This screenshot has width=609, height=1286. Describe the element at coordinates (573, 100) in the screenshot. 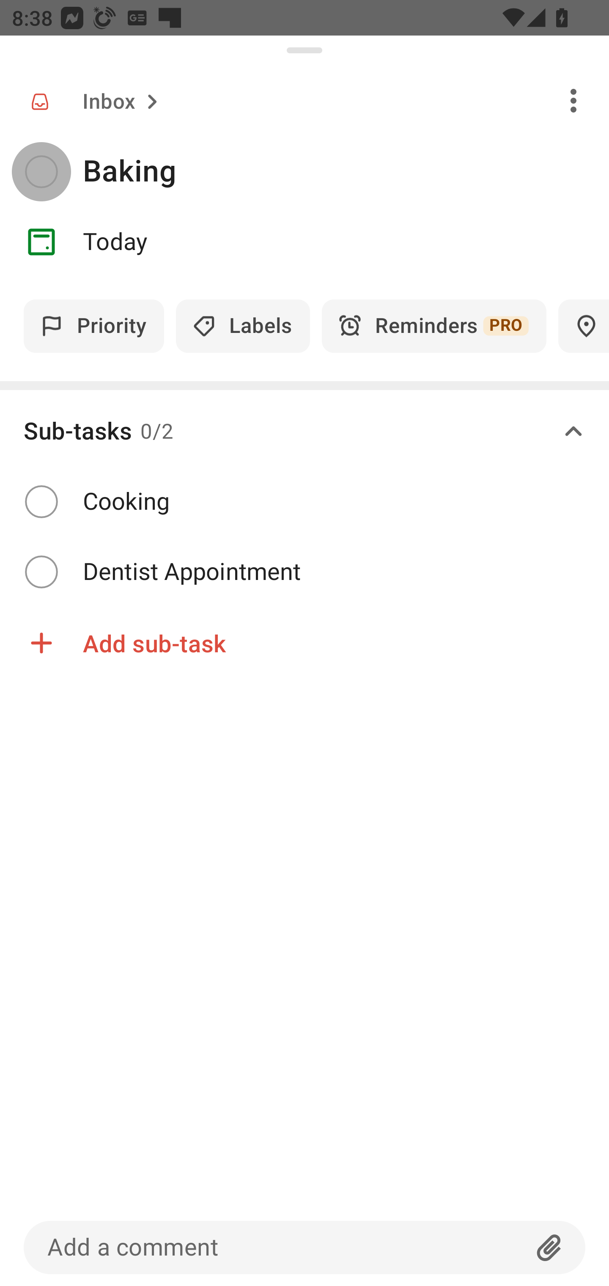

I see `Overflow menu` at that location.